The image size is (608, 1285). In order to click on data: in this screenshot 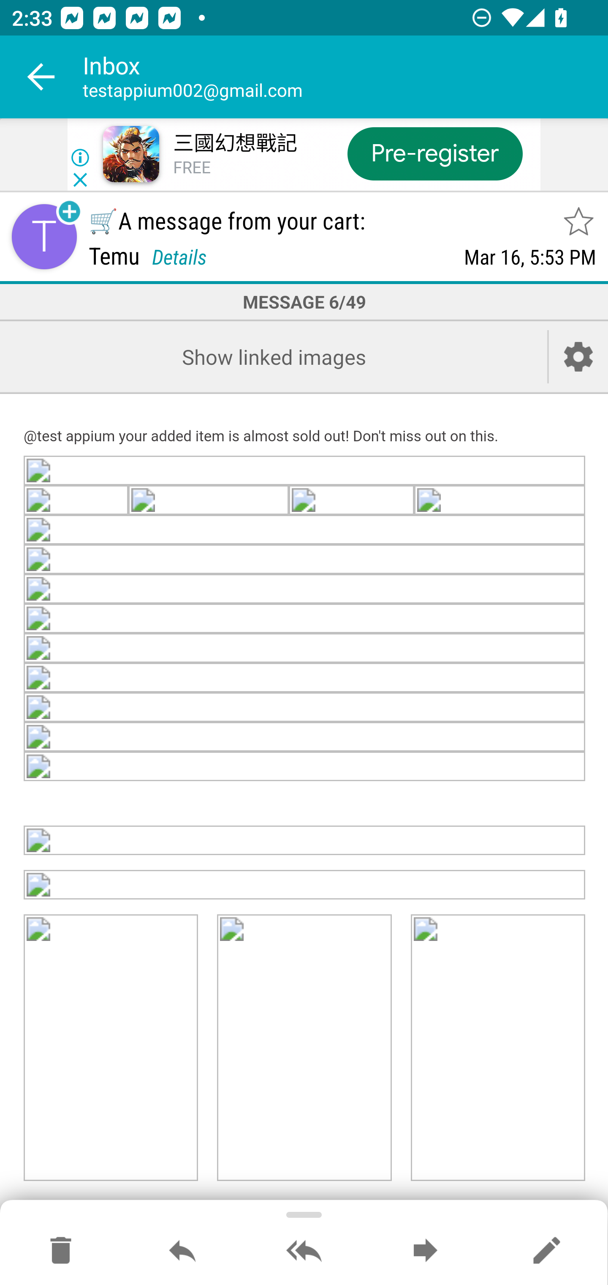, I will do `click(77, 501)`.